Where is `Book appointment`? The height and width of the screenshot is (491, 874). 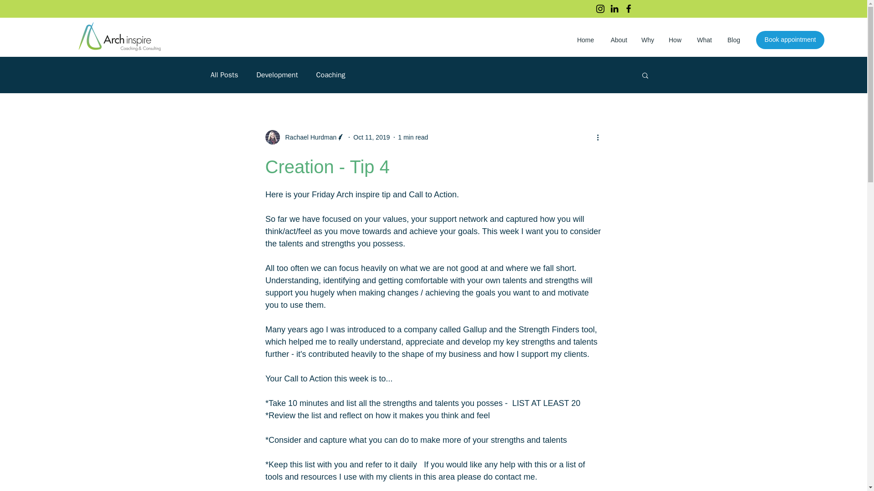 Book appointment is located at coordinates (790, 40).